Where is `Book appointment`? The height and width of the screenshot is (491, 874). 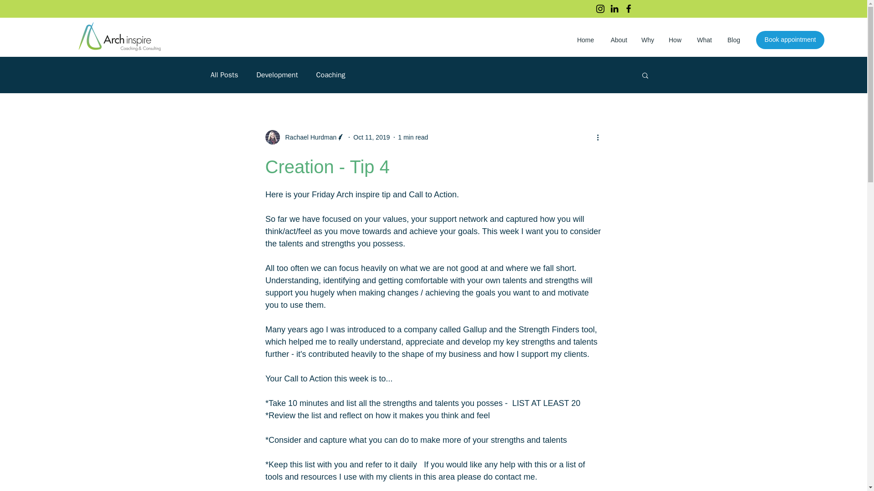 Book appointment is located at coordinates (790, 40).